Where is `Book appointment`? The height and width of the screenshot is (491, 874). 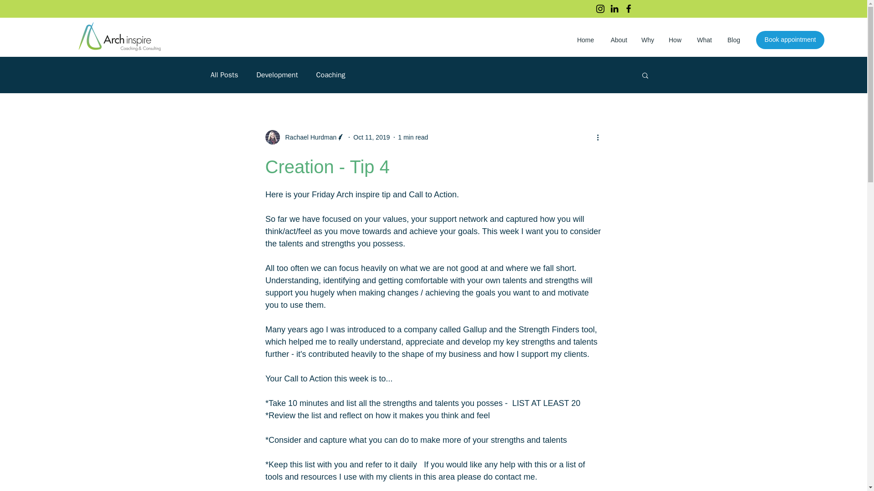 Book appointment is located at coordinates (790, 40).